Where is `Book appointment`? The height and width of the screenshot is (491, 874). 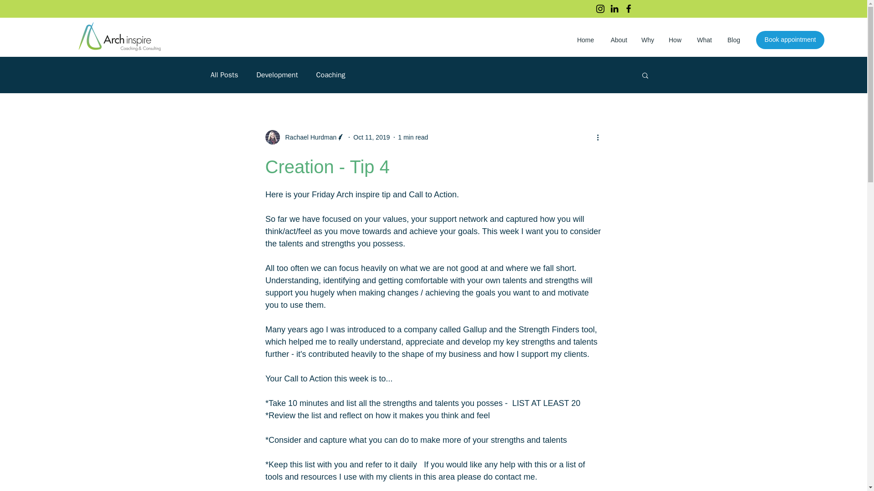 Book appointment is located at coordinates (790, 40).